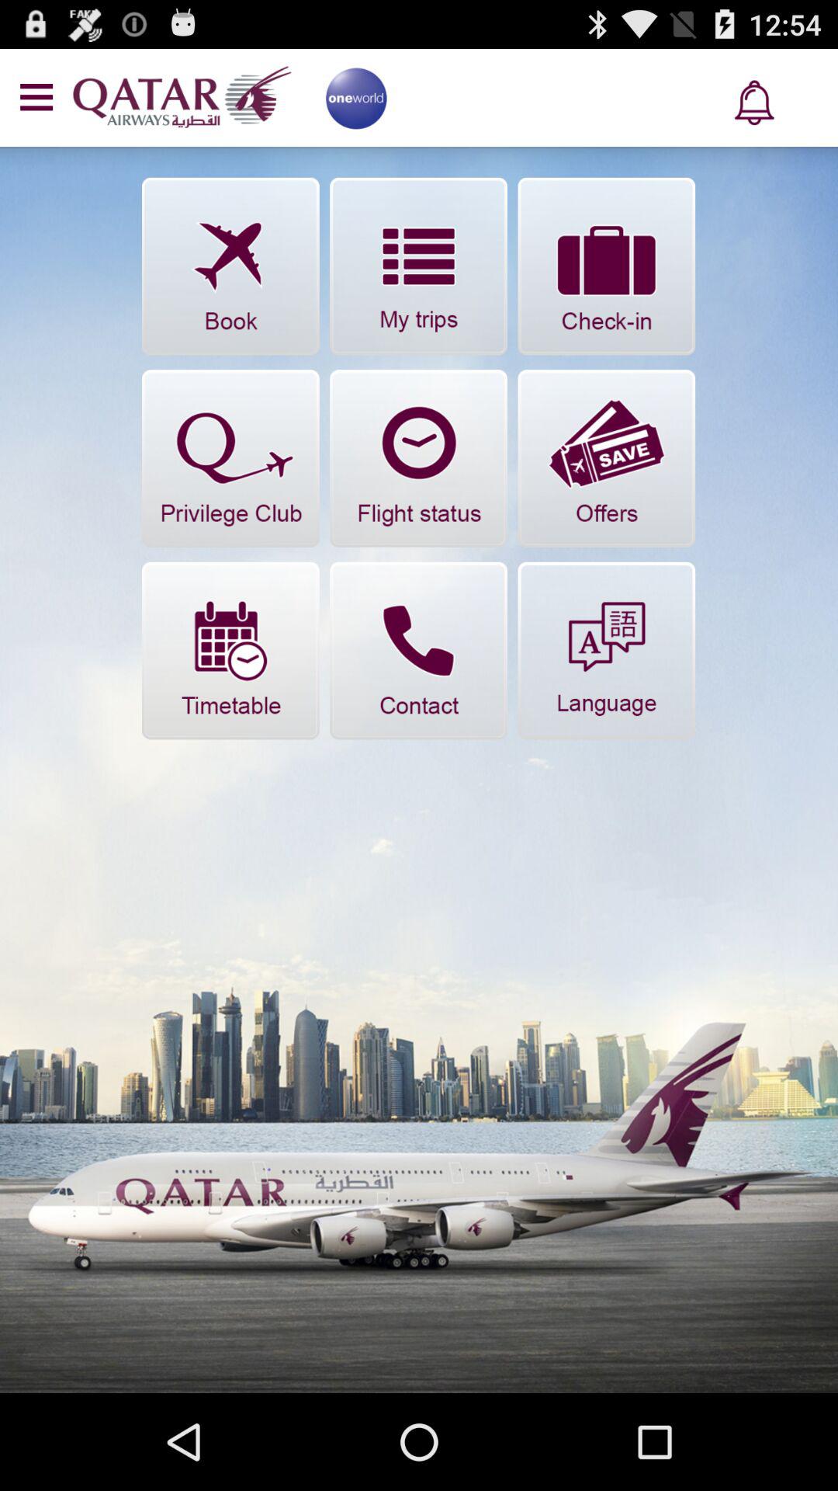 The width and height of the screenshot is (838, 1491). What do you see at coordinates (607, 651) in the screenshot?
I see `ateno para o icone de linguage` at bounding box center [607, 651].